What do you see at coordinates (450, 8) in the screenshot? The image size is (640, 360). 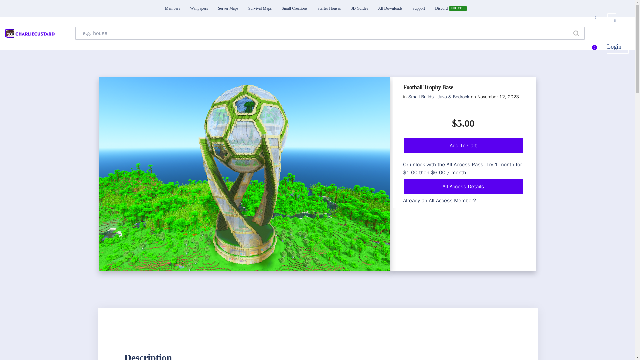 I see `DiscordUPDATES` at bounding box center [450, 8].